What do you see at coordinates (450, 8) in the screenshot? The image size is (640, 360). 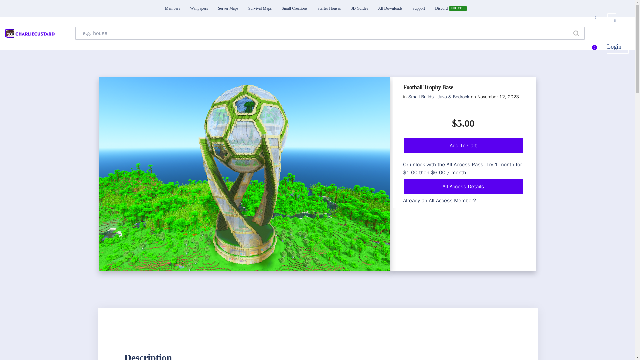 I see `DiscordUPDATES` at bounding box center [450, 8].